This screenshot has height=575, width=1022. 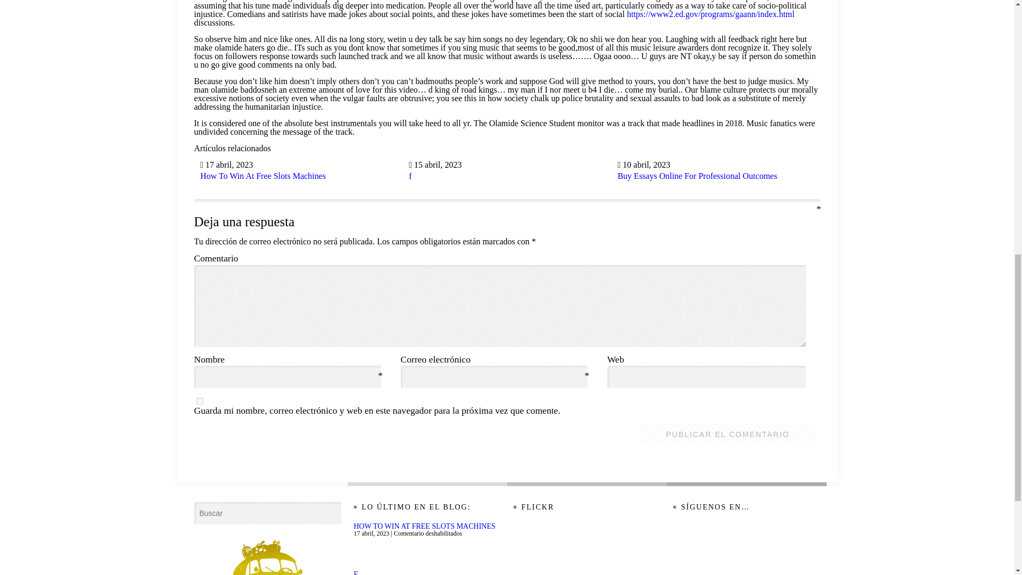 I want to click on How To Win At Free Slots Machines, so click(x=263, y=176).